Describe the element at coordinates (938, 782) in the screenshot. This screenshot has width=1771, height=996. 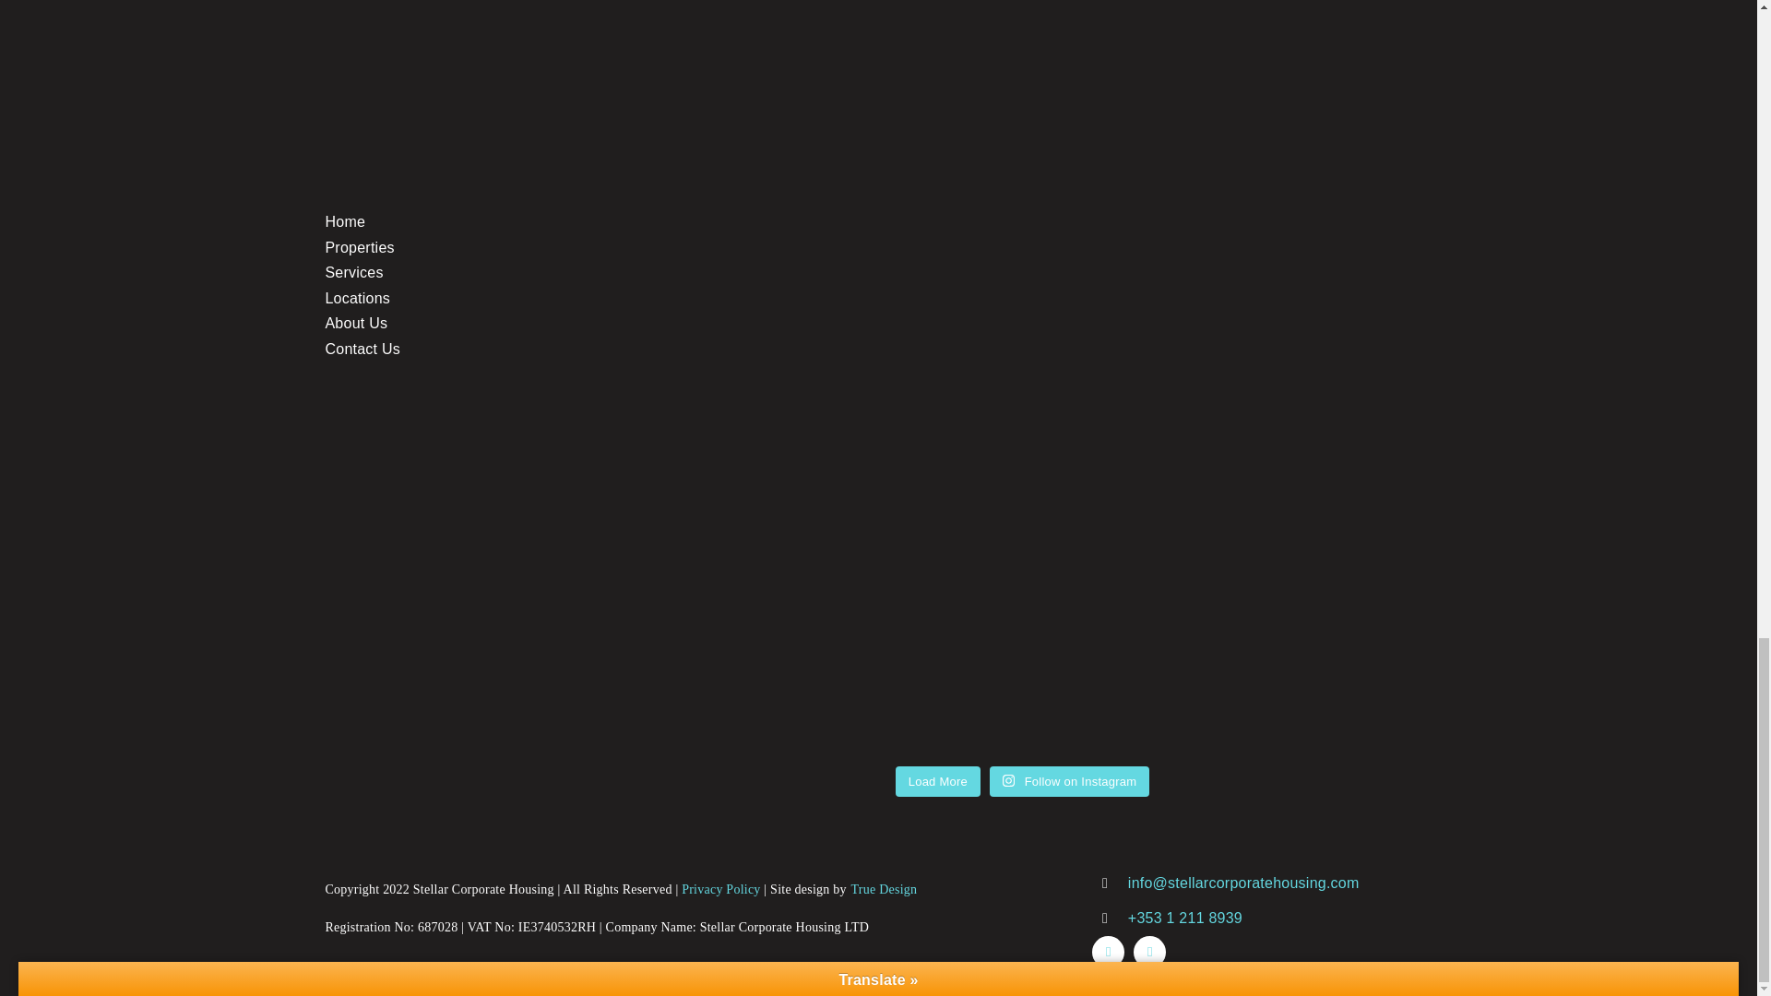
I see `Load More` at that location.